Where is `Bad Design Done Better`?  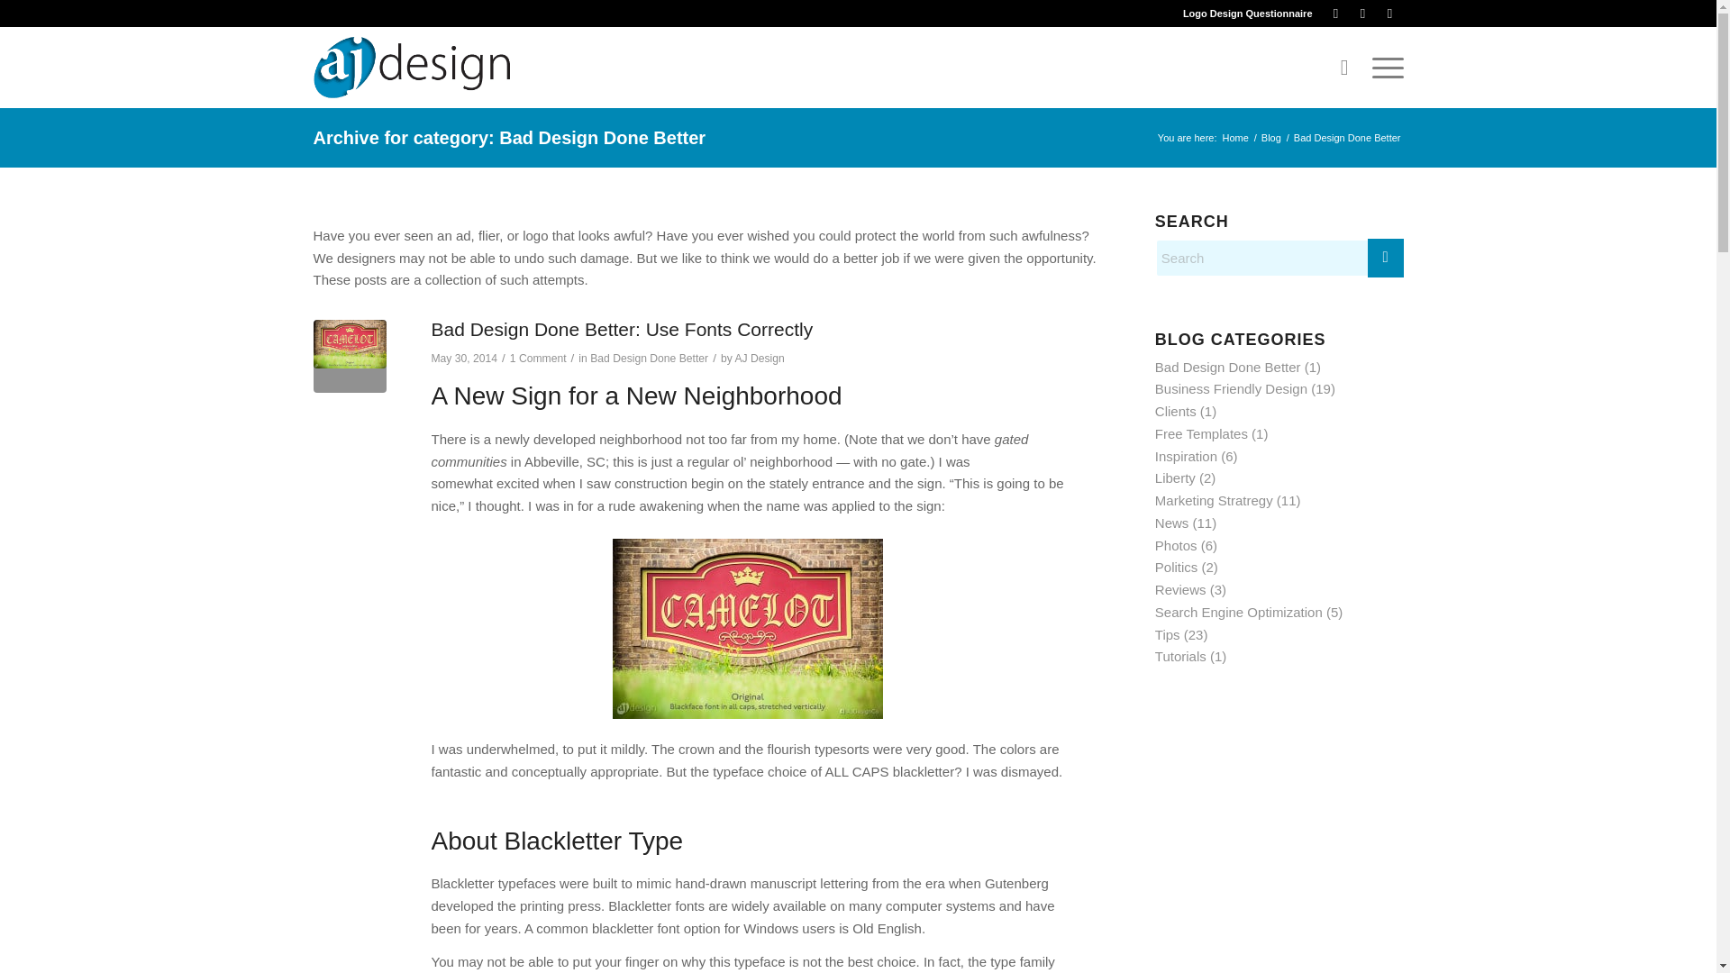 Bad Design Done Better is located at coordinates (1227, 366).